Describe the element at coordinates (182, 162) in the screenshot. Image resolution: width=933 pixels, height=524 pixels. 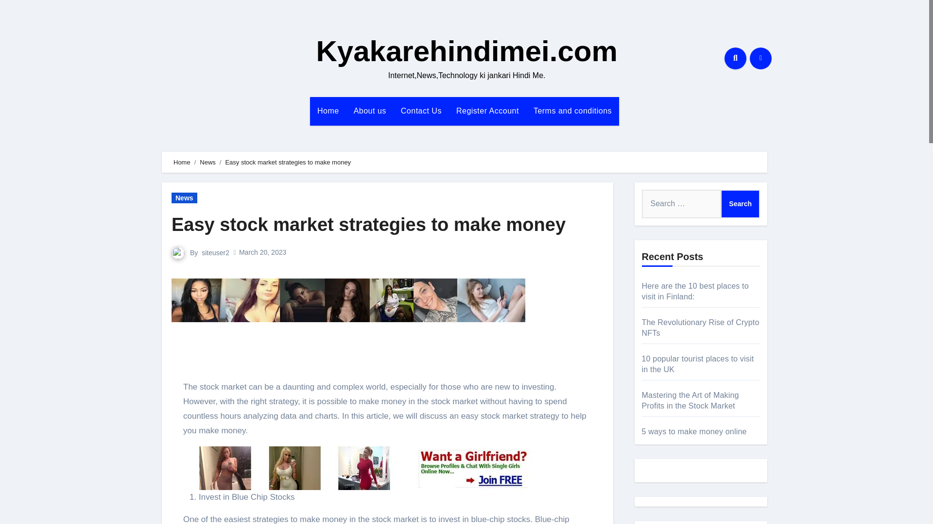
I see `Home` at that location.